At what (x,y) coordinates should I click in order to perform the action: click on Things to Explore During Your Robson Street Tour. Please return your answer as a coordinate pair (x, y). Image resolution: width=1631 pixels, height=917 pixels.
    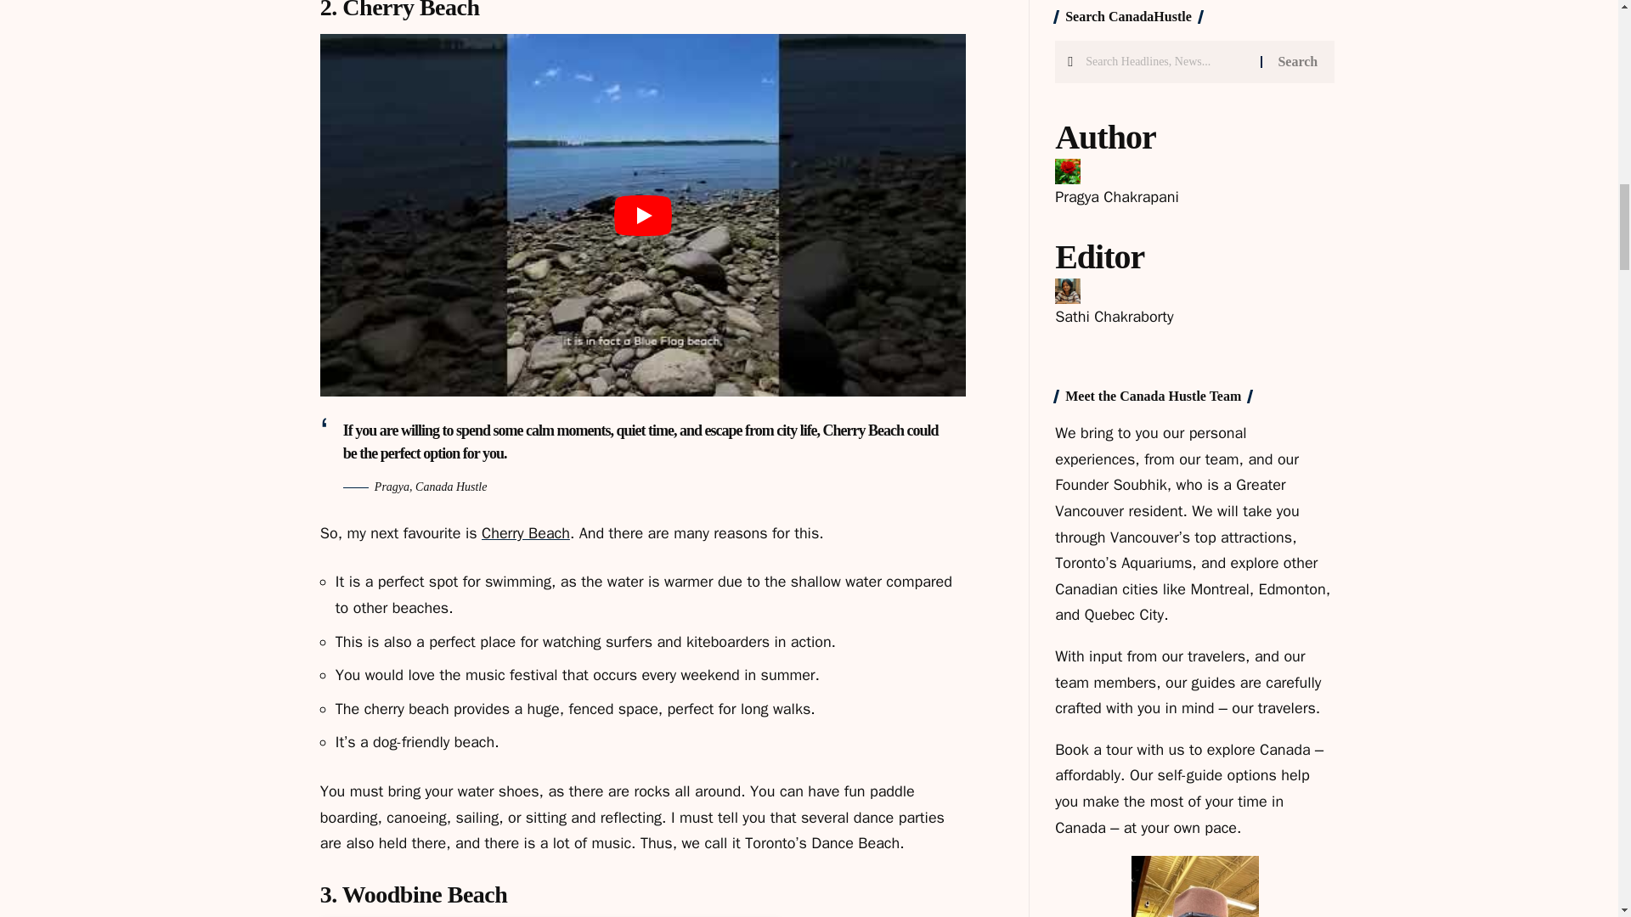
    Looking at the image, I should click on (1098, 51).